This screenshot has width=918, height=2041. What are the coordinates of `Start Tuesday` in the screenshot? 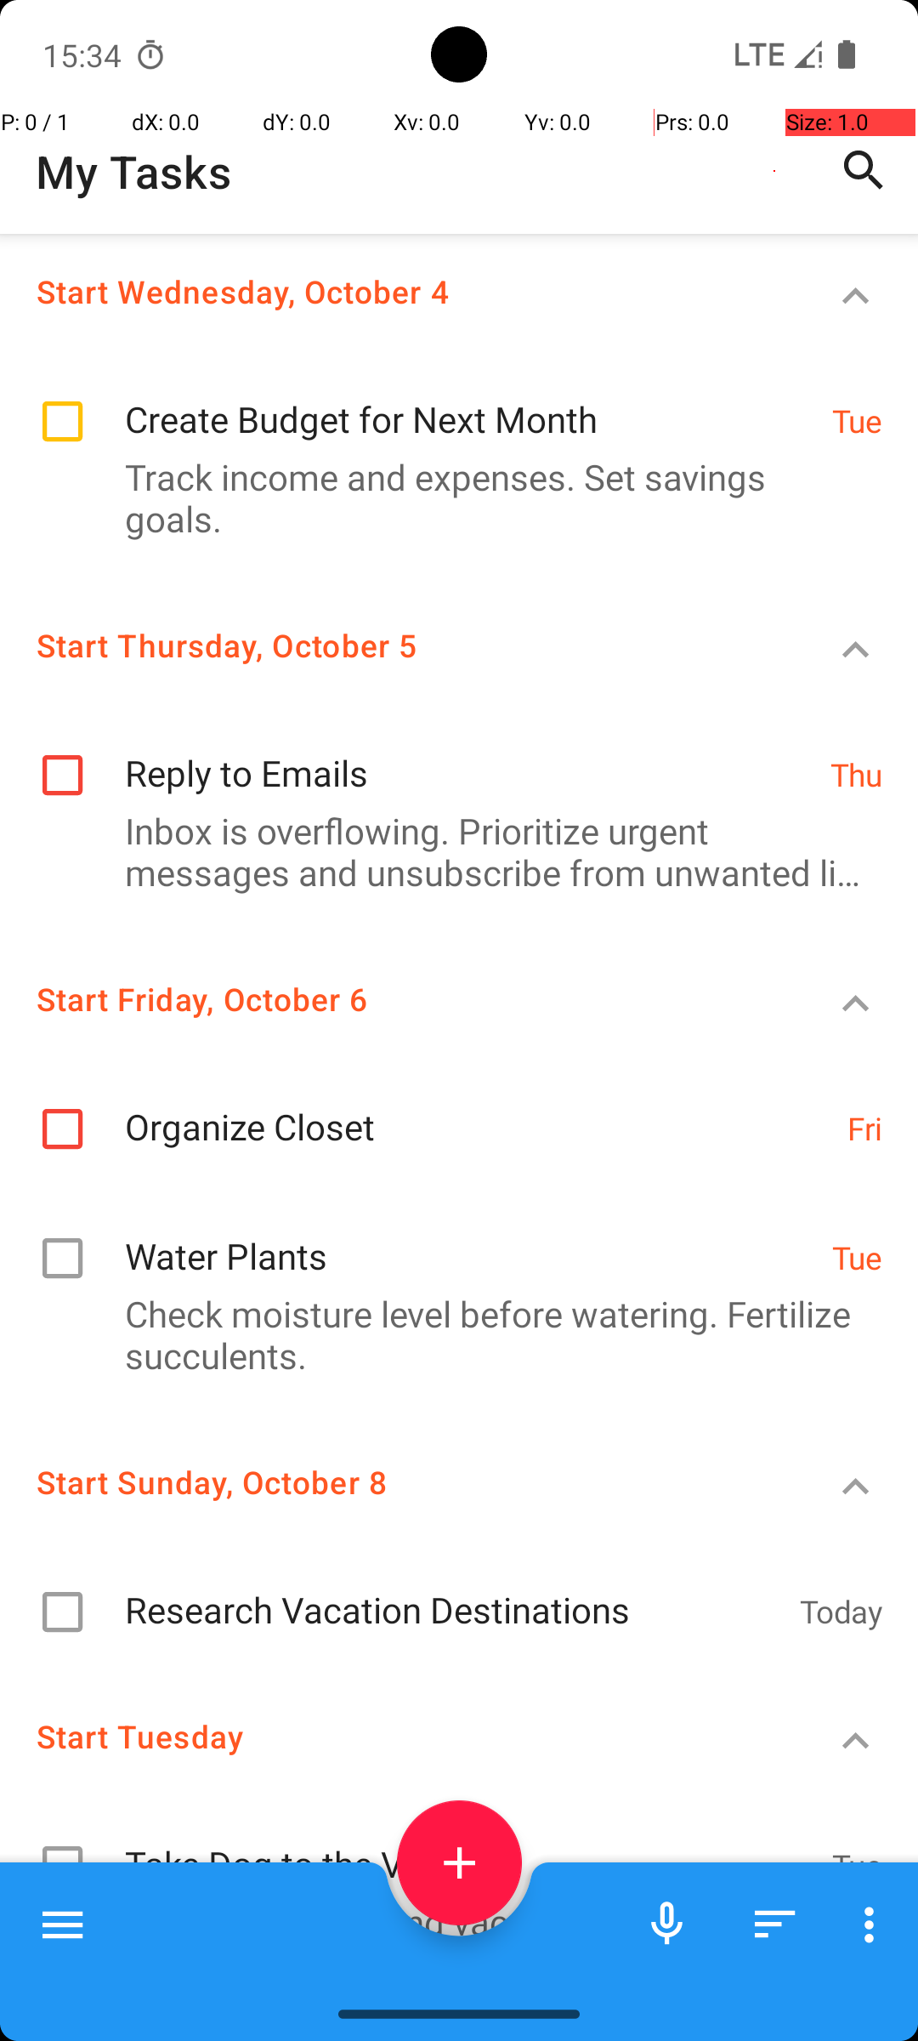 It's located at (396, 1737).